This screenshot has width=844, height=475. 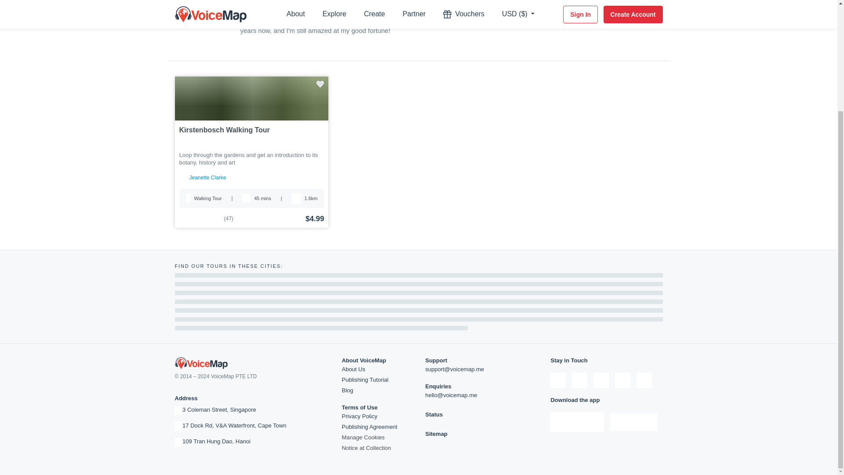 What do you see at coordinates (353, 369) in the screenshot?
I see `About Us` at bounding box center [353, 369].